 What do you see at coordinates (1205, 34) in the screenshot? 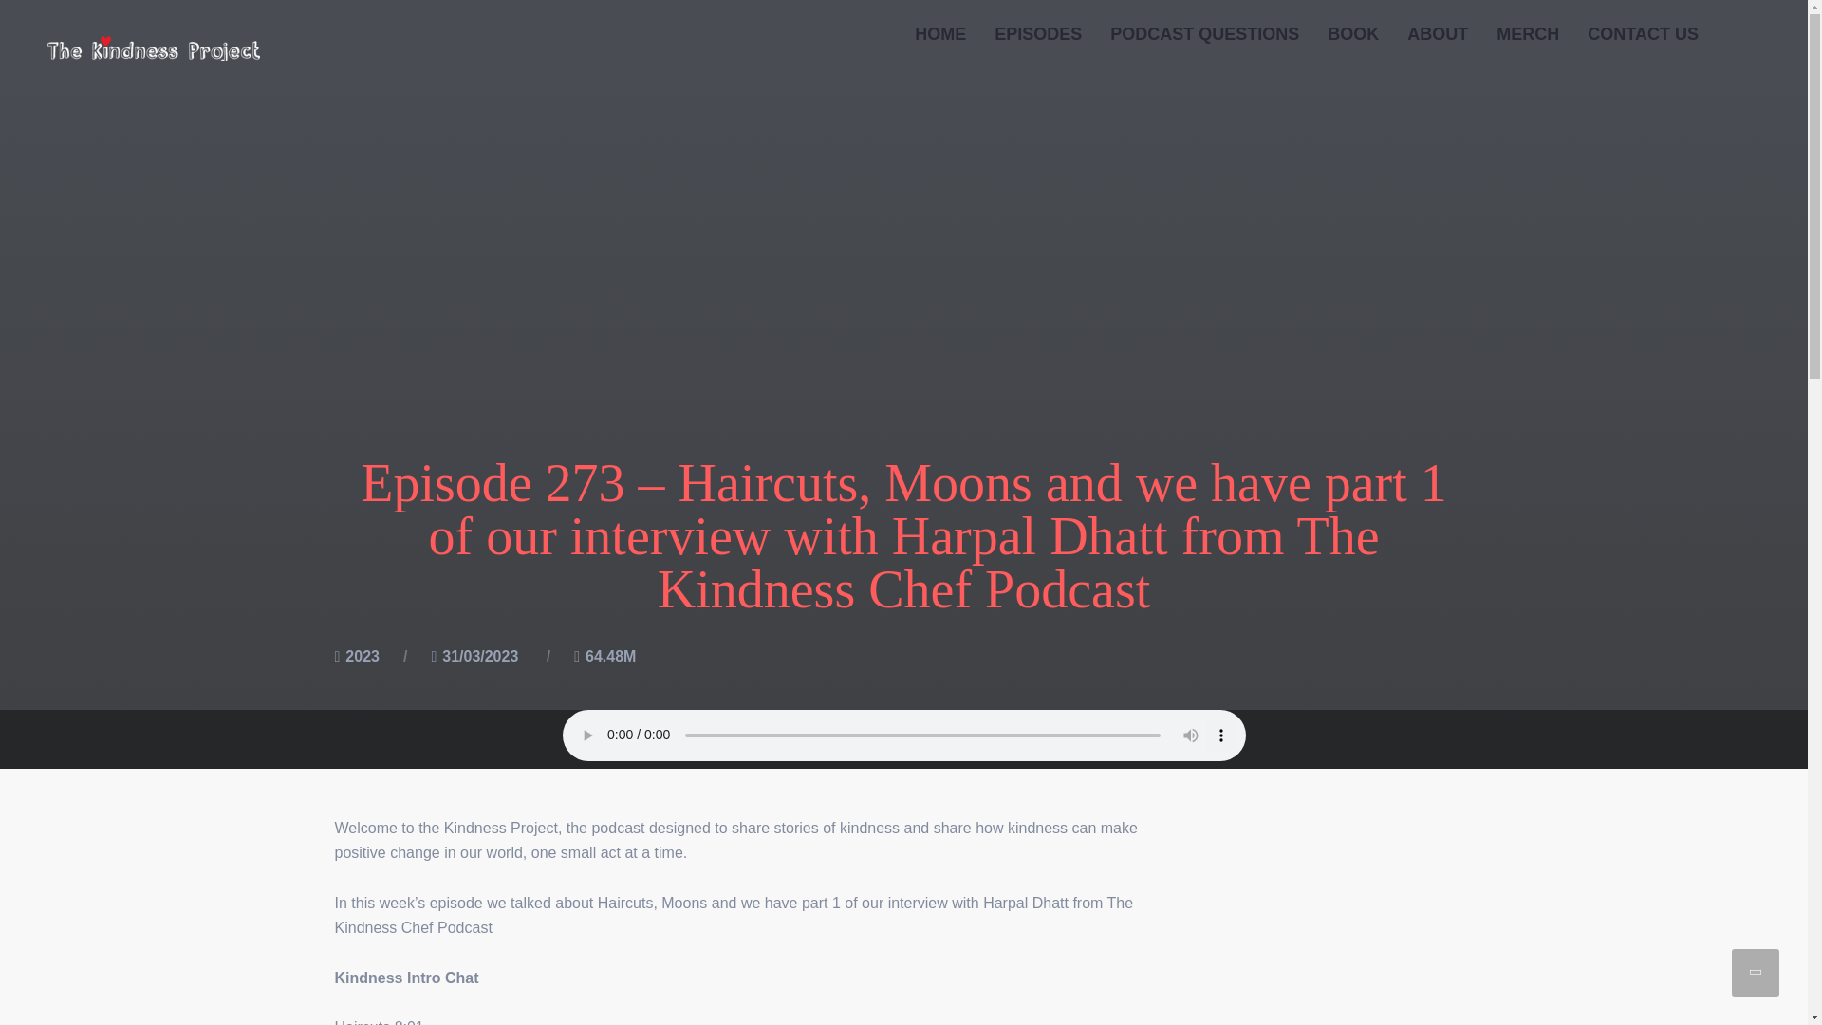
I see `PODCAST QUESTIONS` at bounding box center [1205, 34].